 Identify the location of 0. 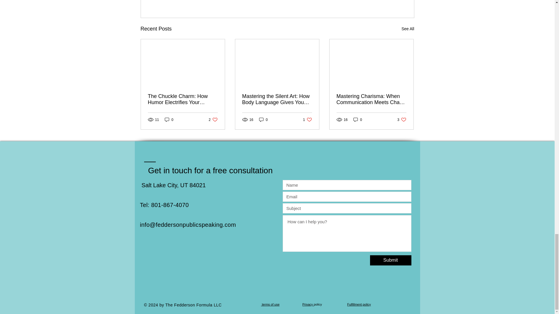
(213, 119).